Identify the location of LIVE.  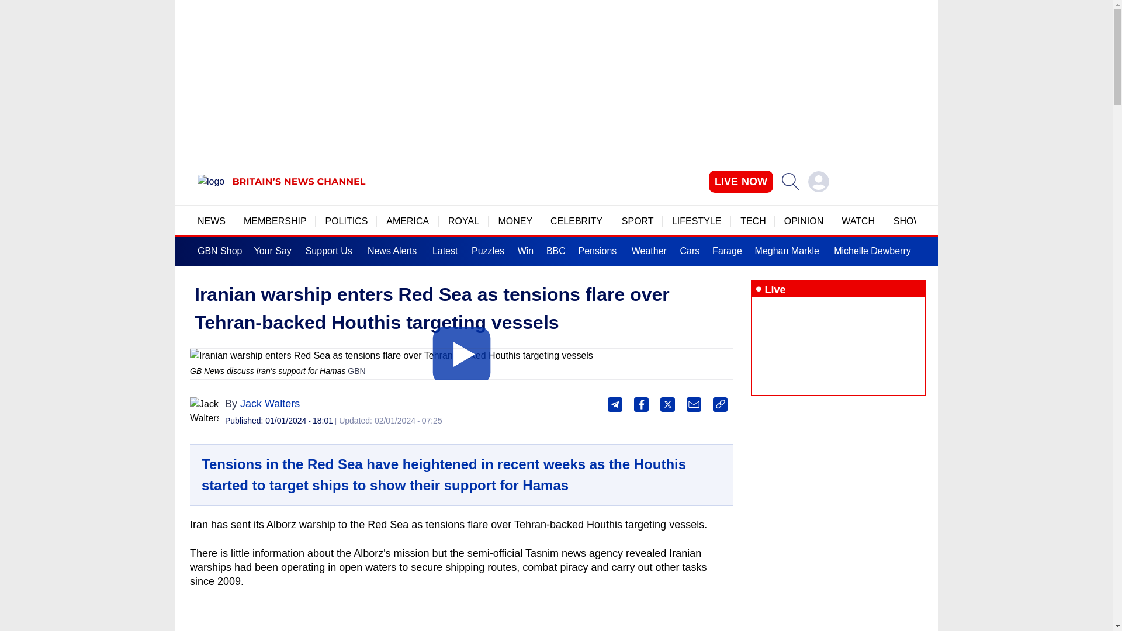
(741, 181).